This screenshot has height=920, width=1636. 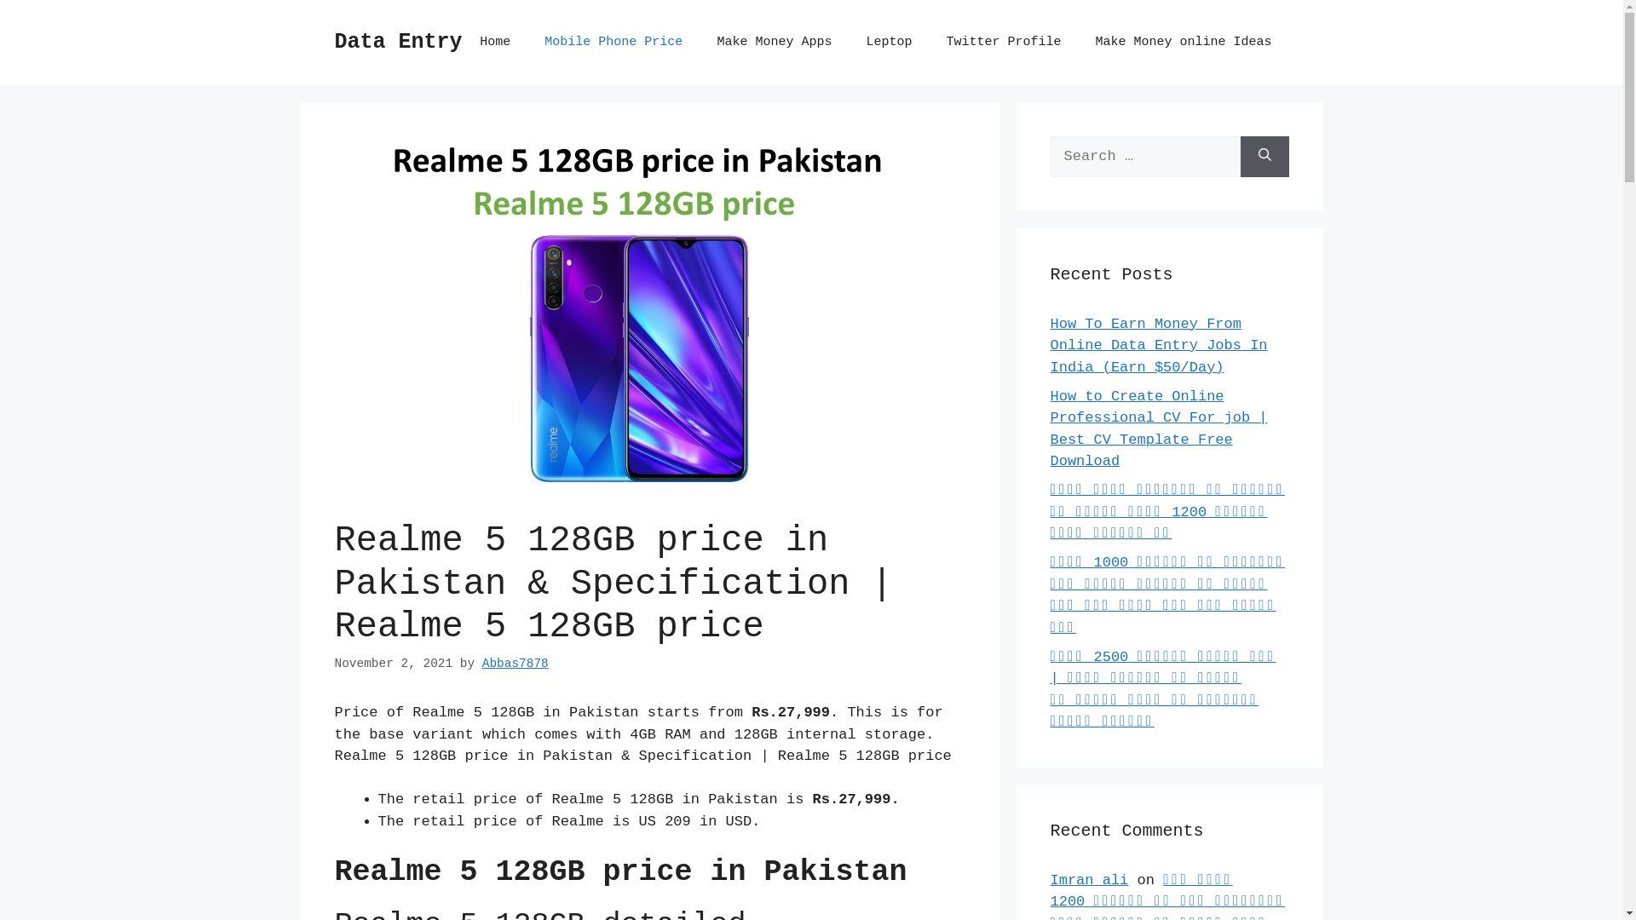 I want to click on Data Entry, so click(x=398, y=43).